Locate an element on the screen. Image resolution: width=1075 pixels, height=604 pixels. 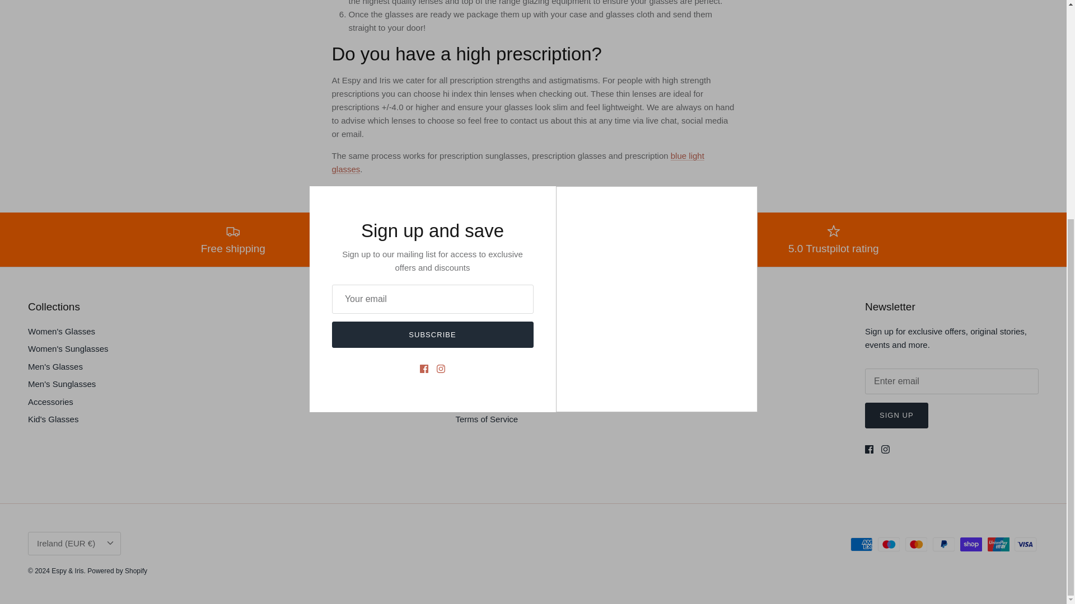
Facebook is located at coordinates (869, 449).